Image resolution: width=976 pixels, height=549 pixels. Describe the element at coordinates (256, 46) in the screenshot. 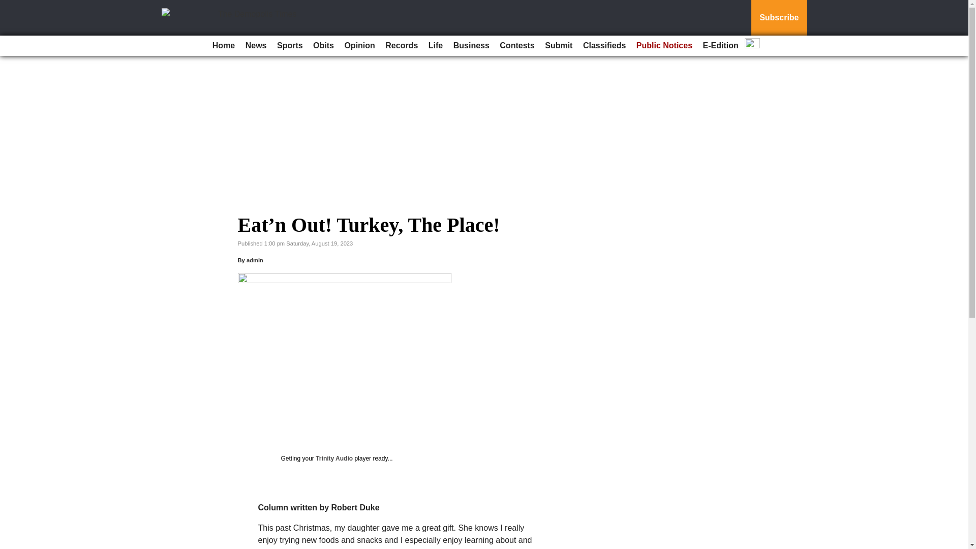

I see `News` at that location.